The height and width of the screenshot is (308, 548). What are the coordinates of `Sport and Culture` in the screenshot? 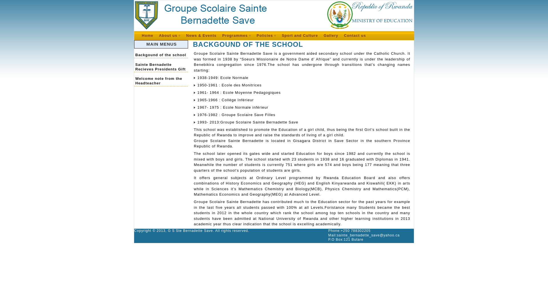 It's located at (300, 35).